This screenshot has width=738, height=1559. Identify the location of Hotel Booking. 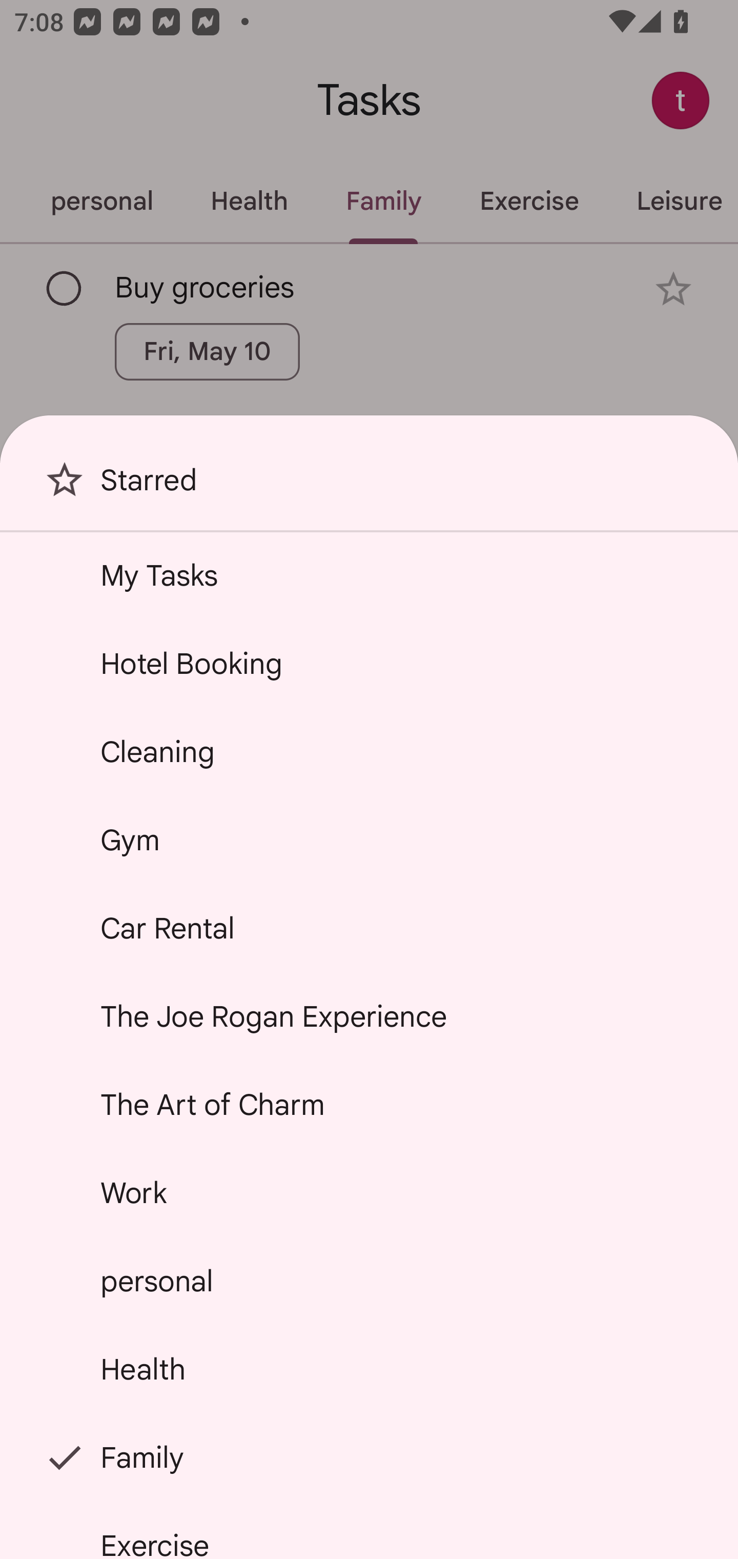
(369, 663).